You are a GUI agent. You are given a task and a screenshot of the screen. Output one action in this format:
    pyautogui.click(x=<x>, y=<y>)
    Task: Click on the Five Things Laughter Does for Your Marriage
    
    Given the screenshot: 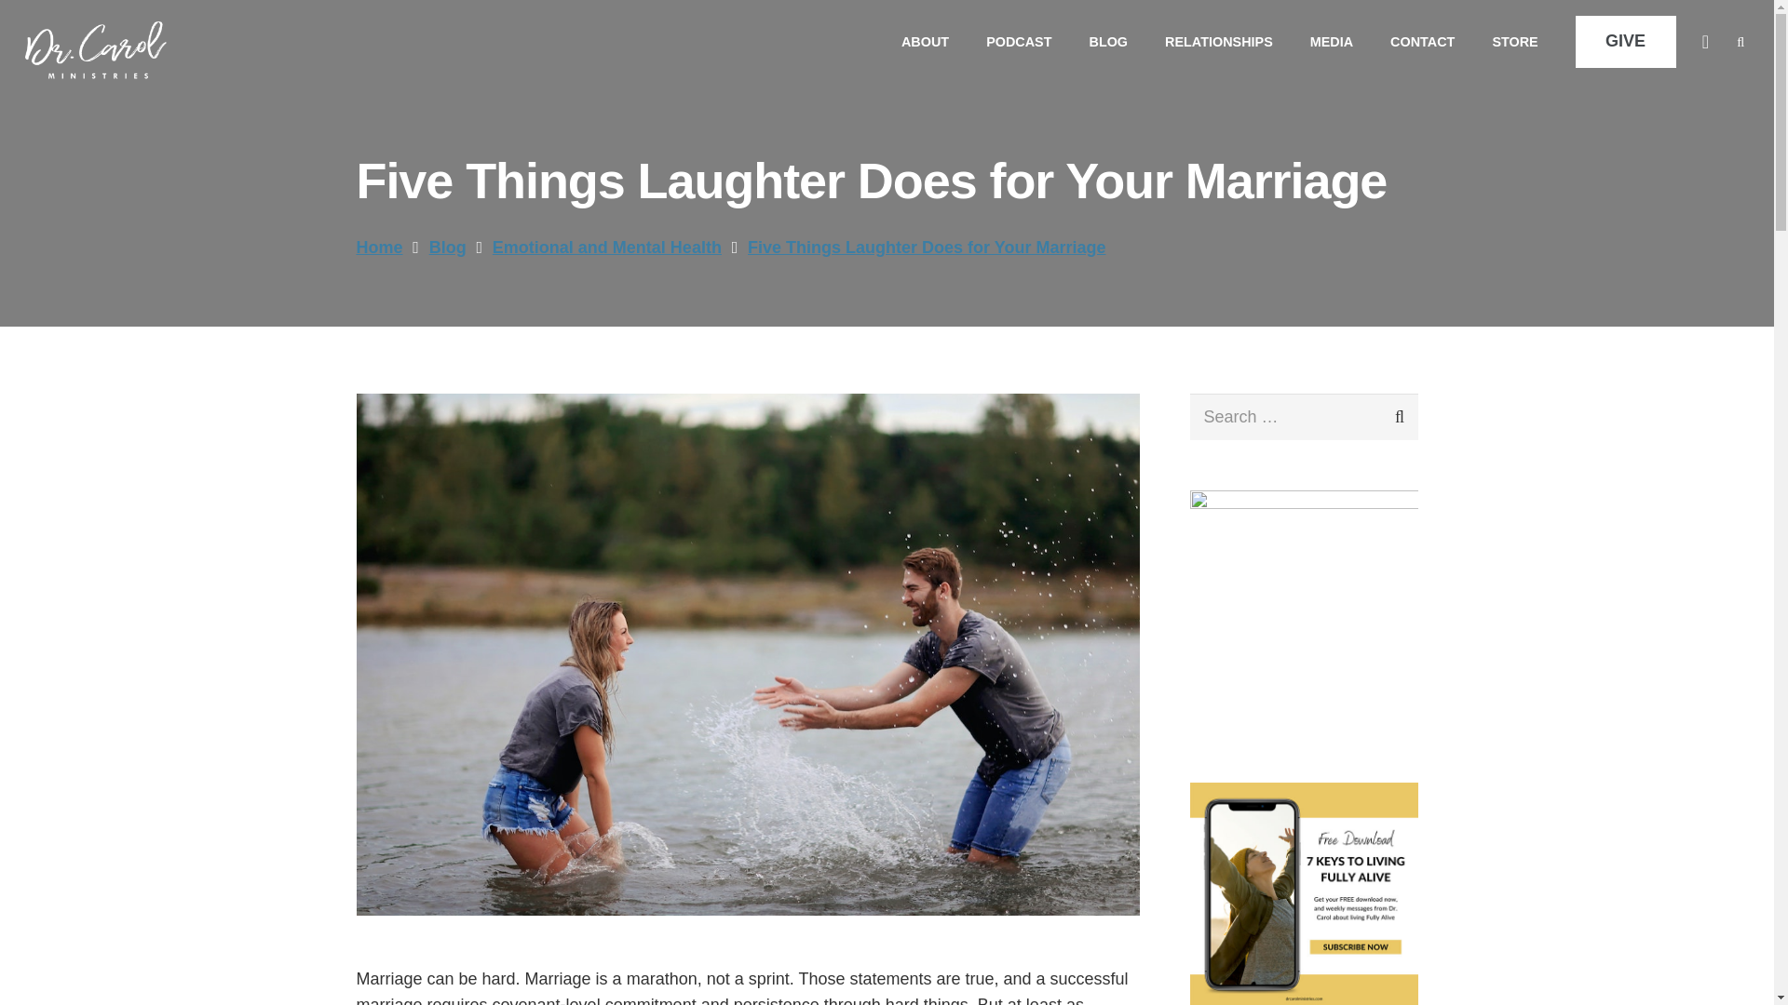 What is the action you would take?
    pyautogui.click(x=926, y=248)
    